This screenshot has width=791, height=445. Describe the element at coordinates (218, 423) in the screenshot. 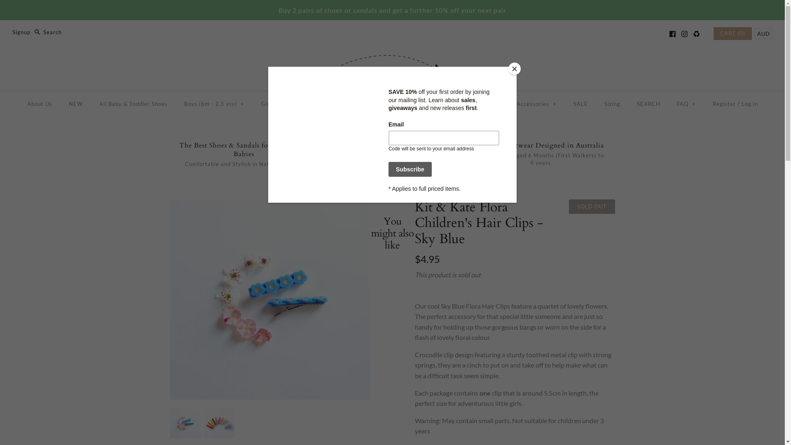

I see `Kit & Kate Flora  Children's Hair Clips - Sky Blue` at that location.